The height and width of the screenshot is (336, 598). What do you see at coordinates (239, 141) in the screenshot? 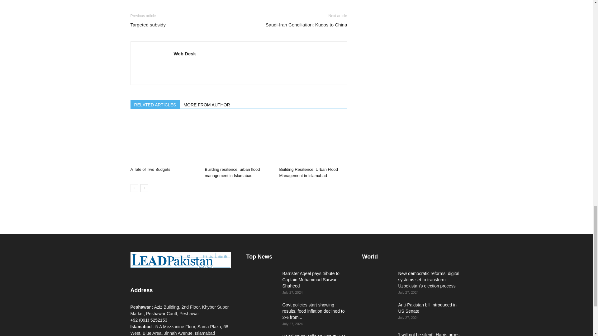
I see `Building resilience: urban flood management in Islamabad` at bounding box center [239, 141].